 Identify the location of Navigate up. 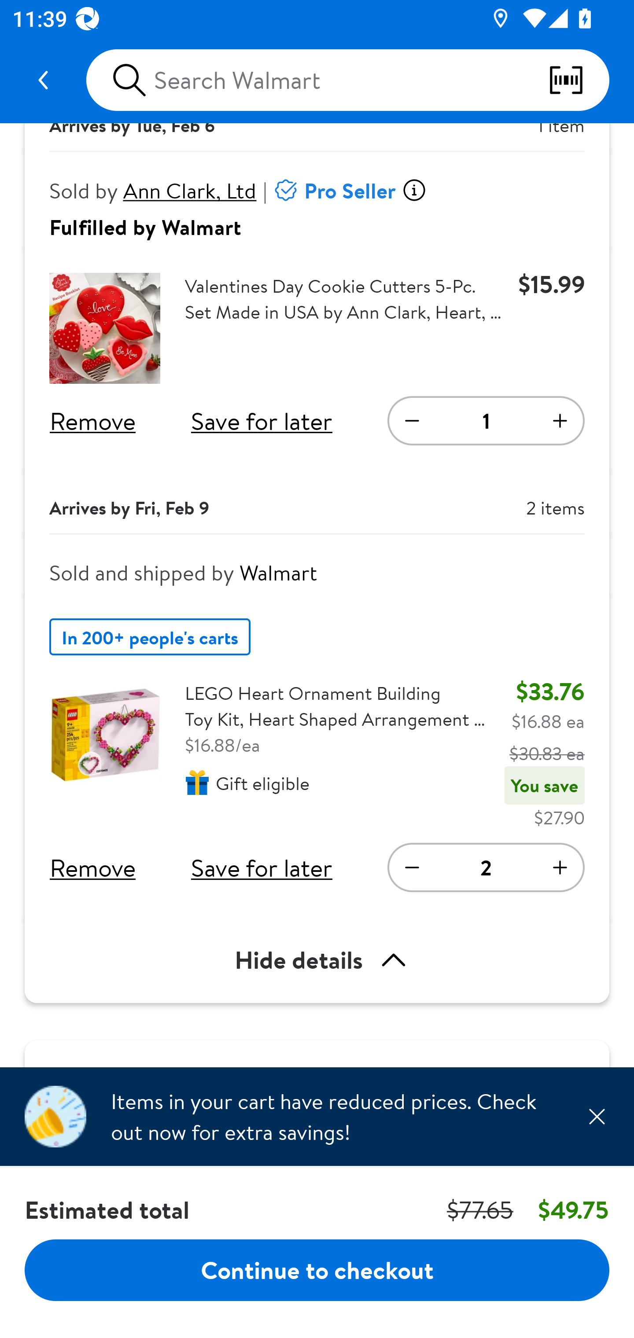
(43, 80).